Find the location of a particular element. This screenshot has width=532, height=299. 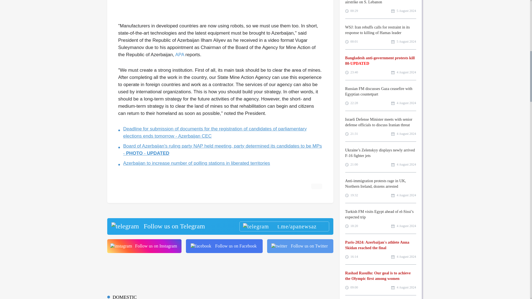

Follow us on Facebook is located at coordinates (224, 246).